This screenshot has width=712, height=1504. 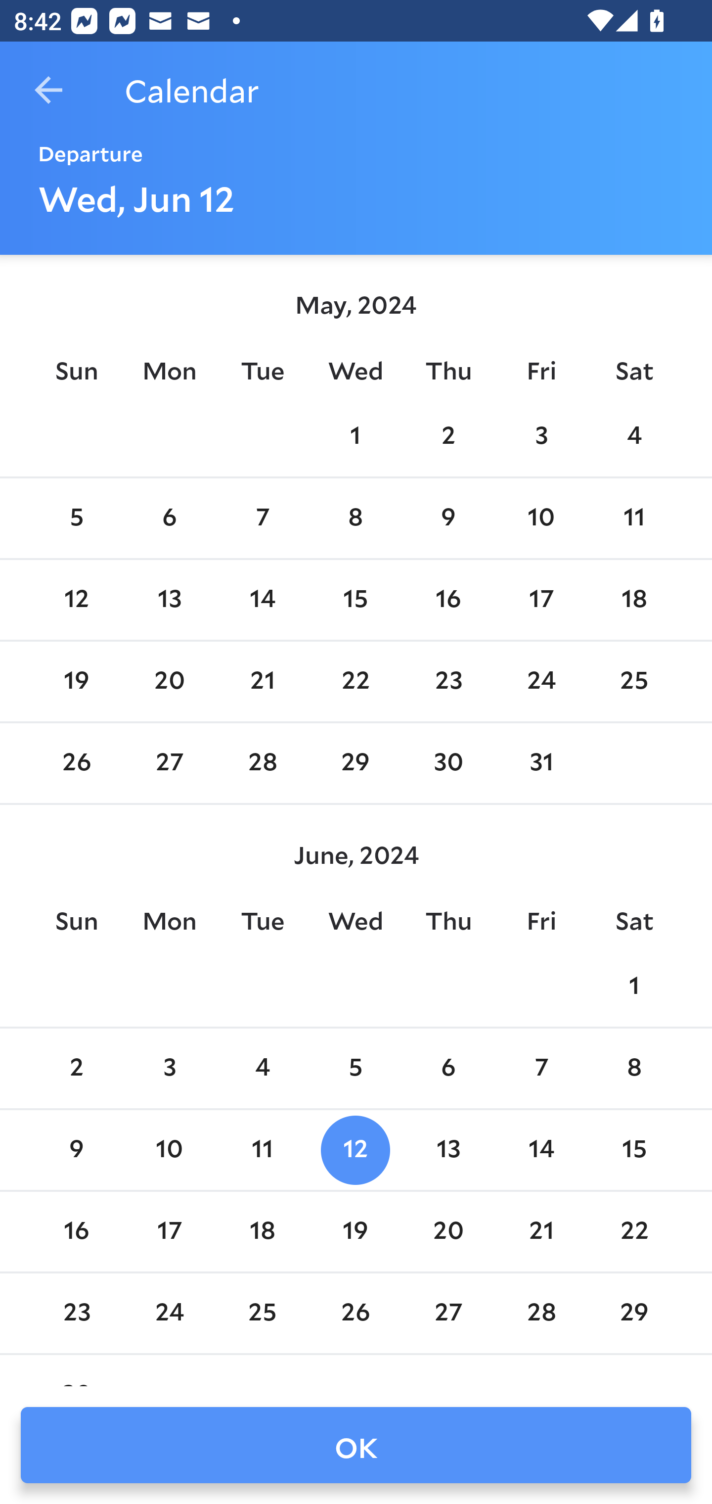 What do you see at coordinates (541, 600) in the screenshot?
I see `17` at bounding box center [541, 600].